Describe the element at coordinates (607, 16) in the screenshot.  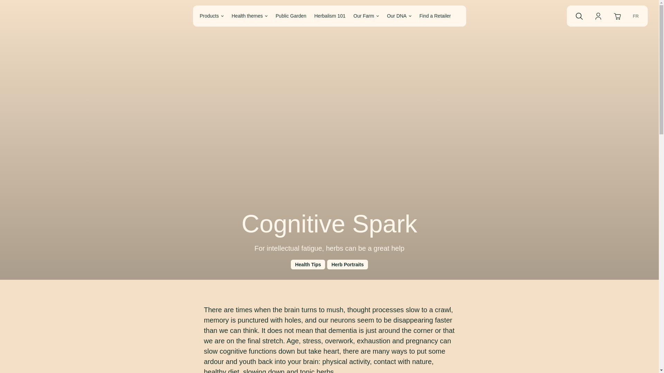
I see `FR` at that location.